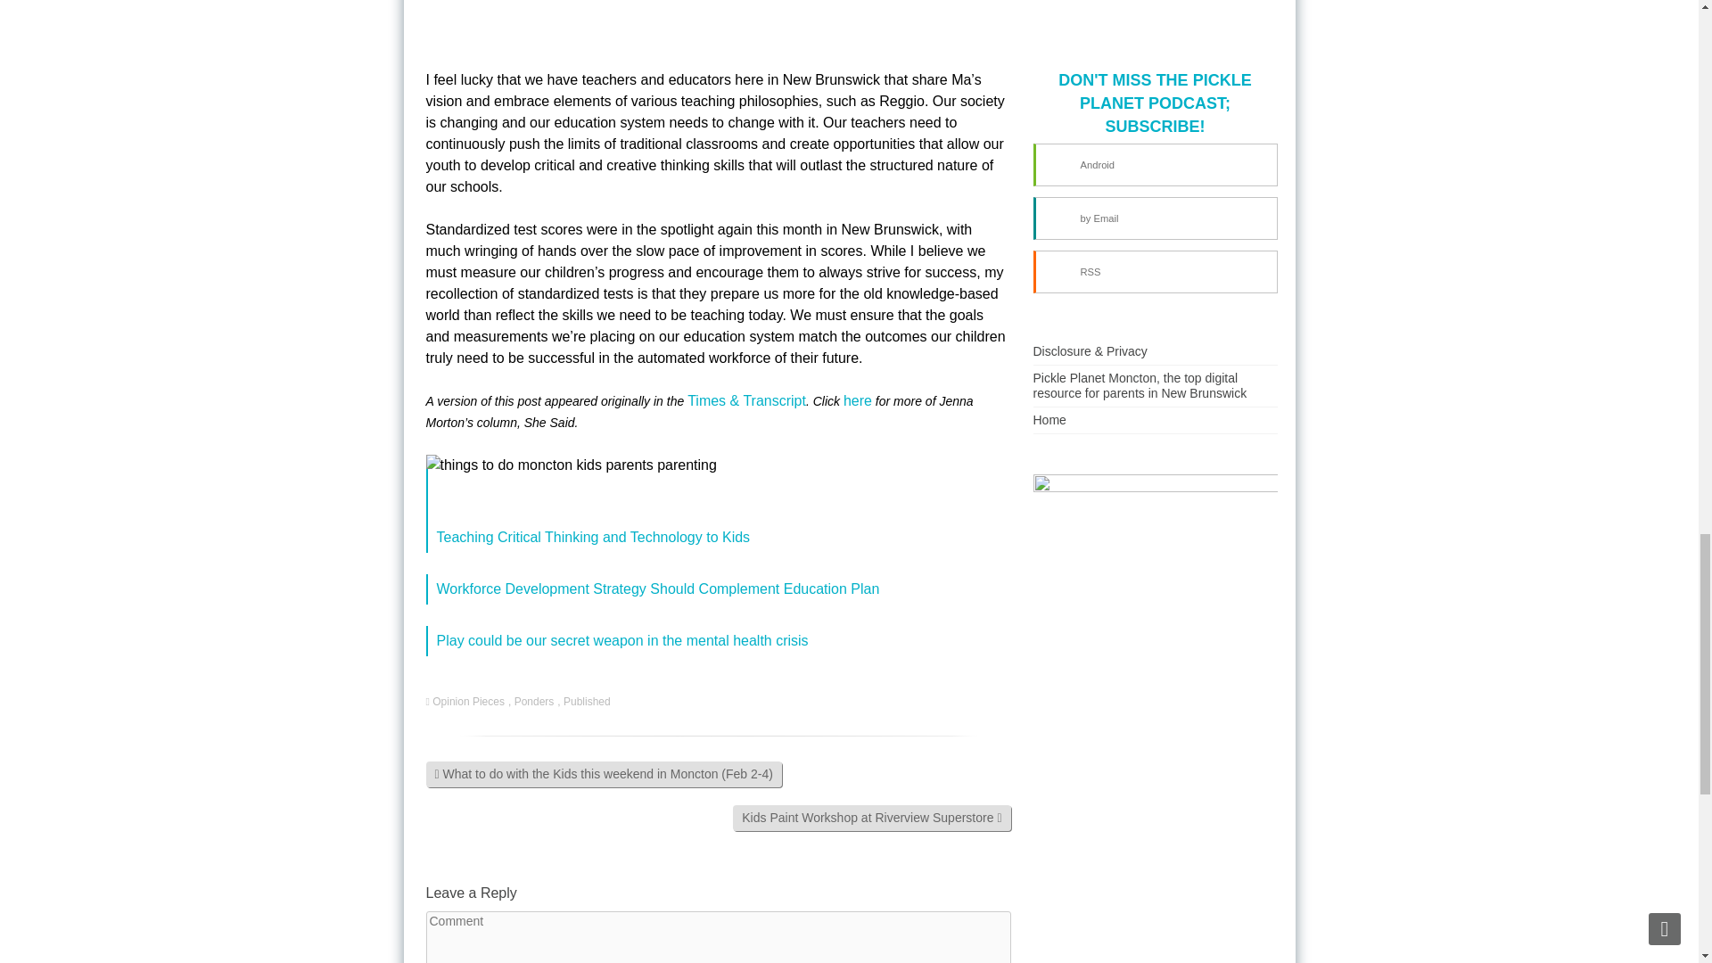 This screenshot has height=963, width=1712. Describe the element at coordinates (1154, 164) in the screenshot. I see `Subscribe on Android` at that location.